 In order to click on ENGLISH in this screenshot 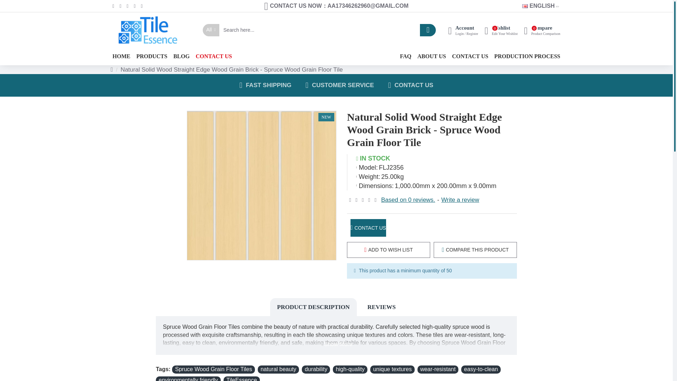, I will do `click(525, 6)`.